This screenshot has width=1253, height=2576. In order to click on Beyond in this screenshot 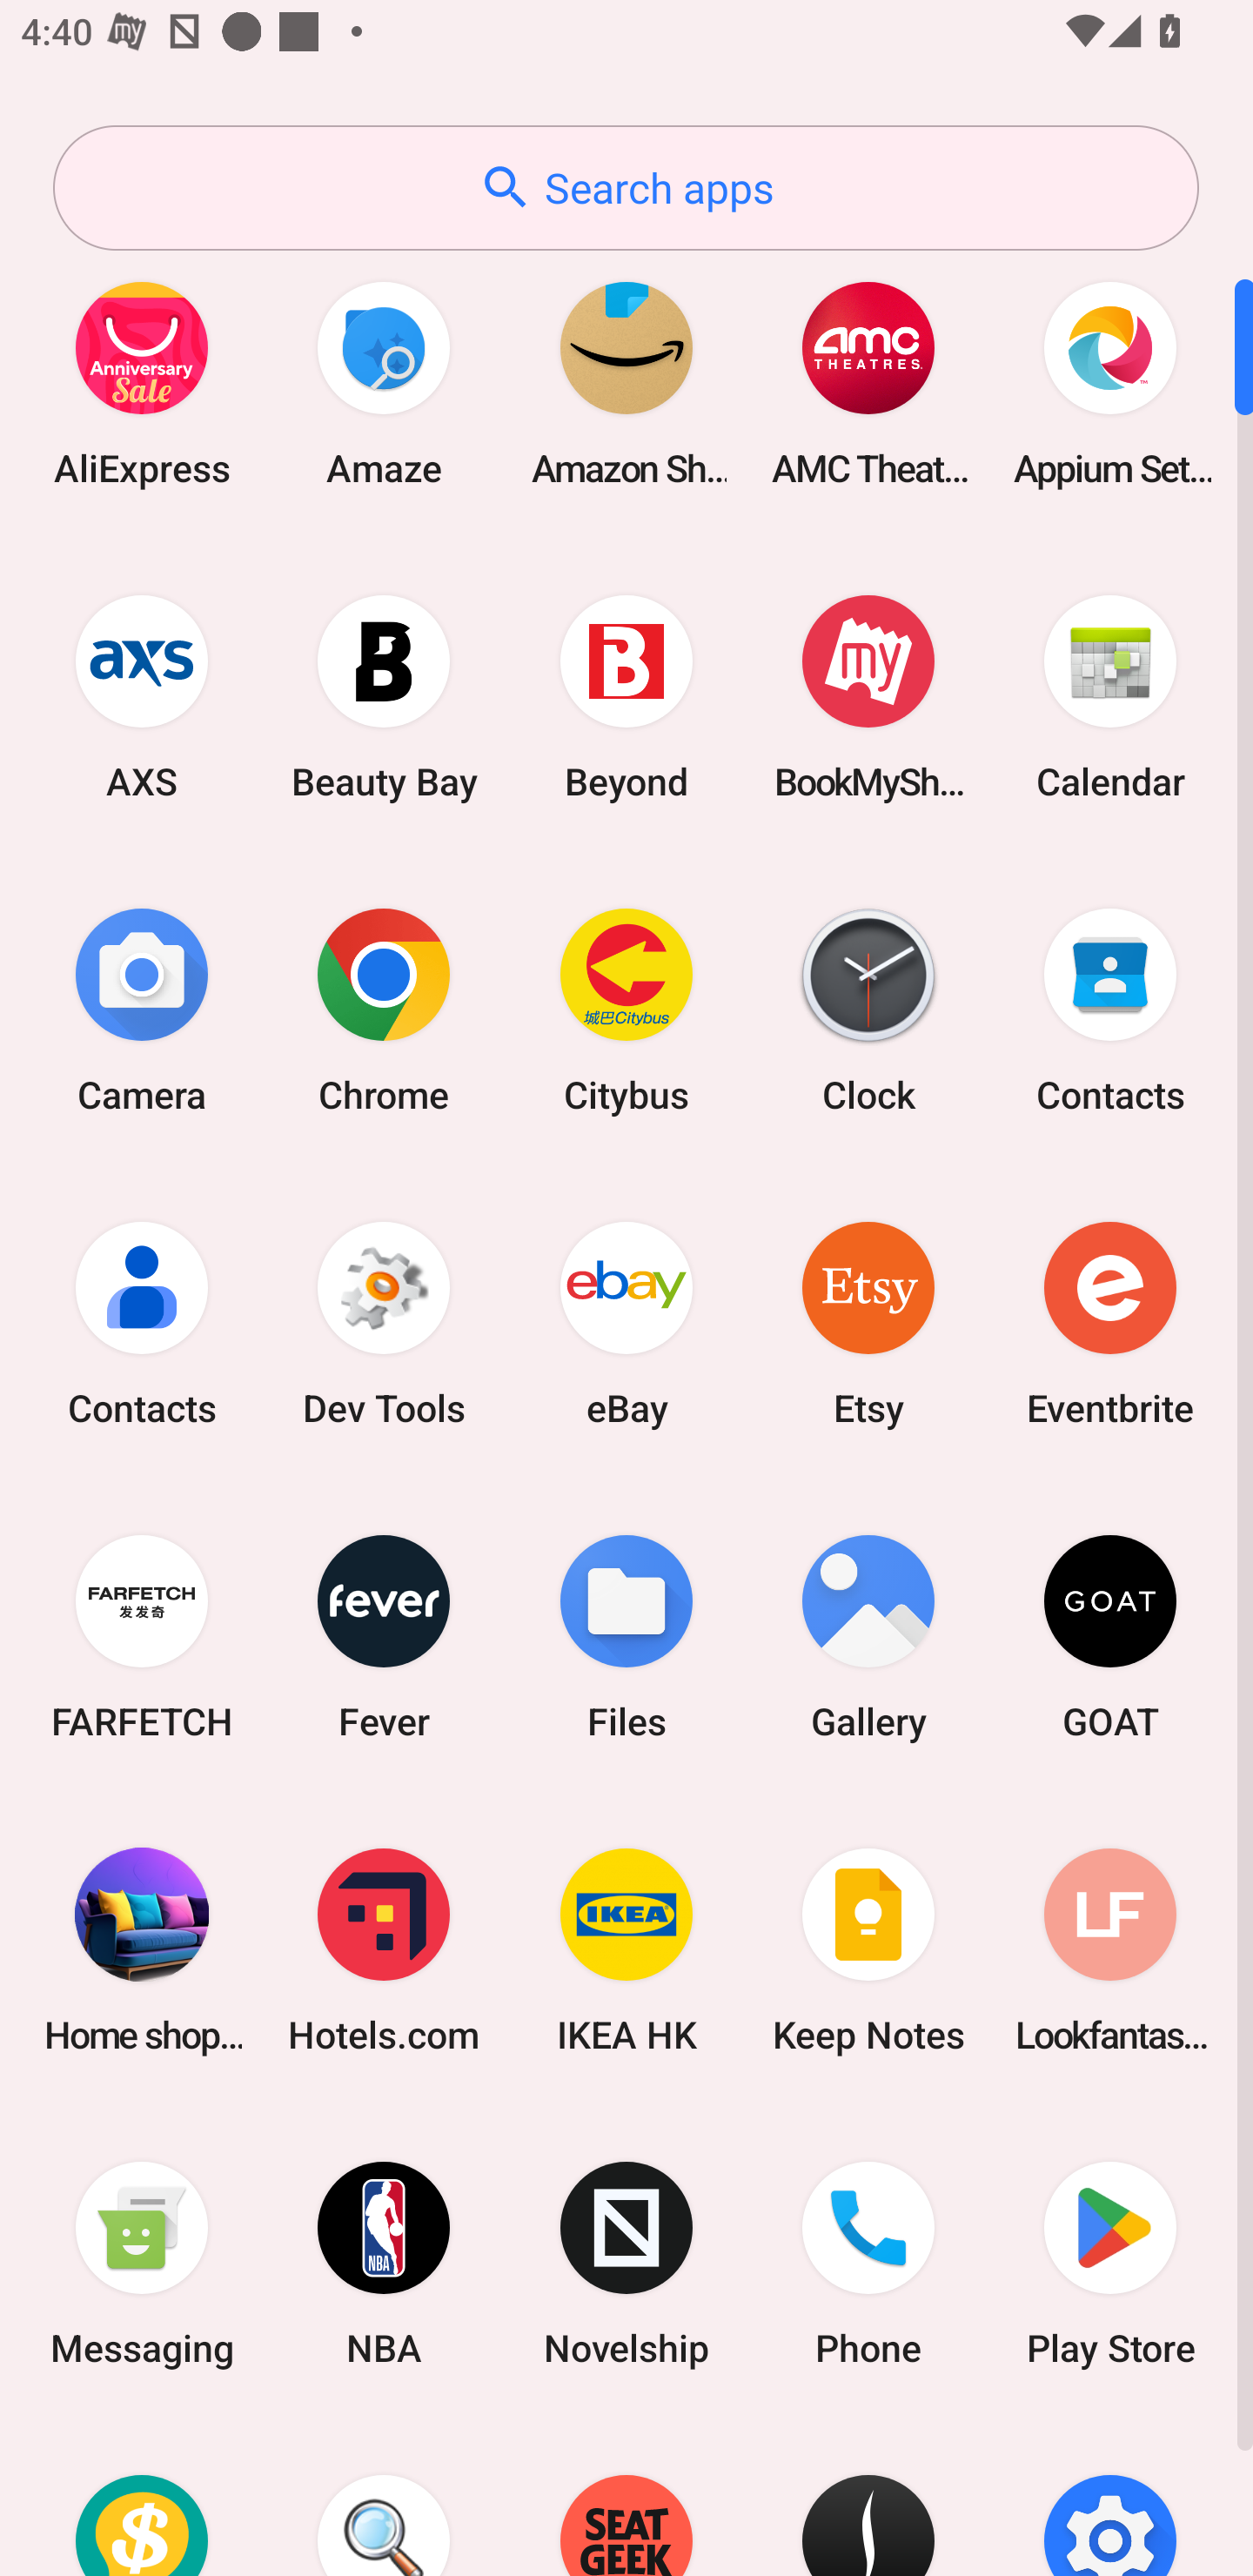, I will do `click(626, 696)`.